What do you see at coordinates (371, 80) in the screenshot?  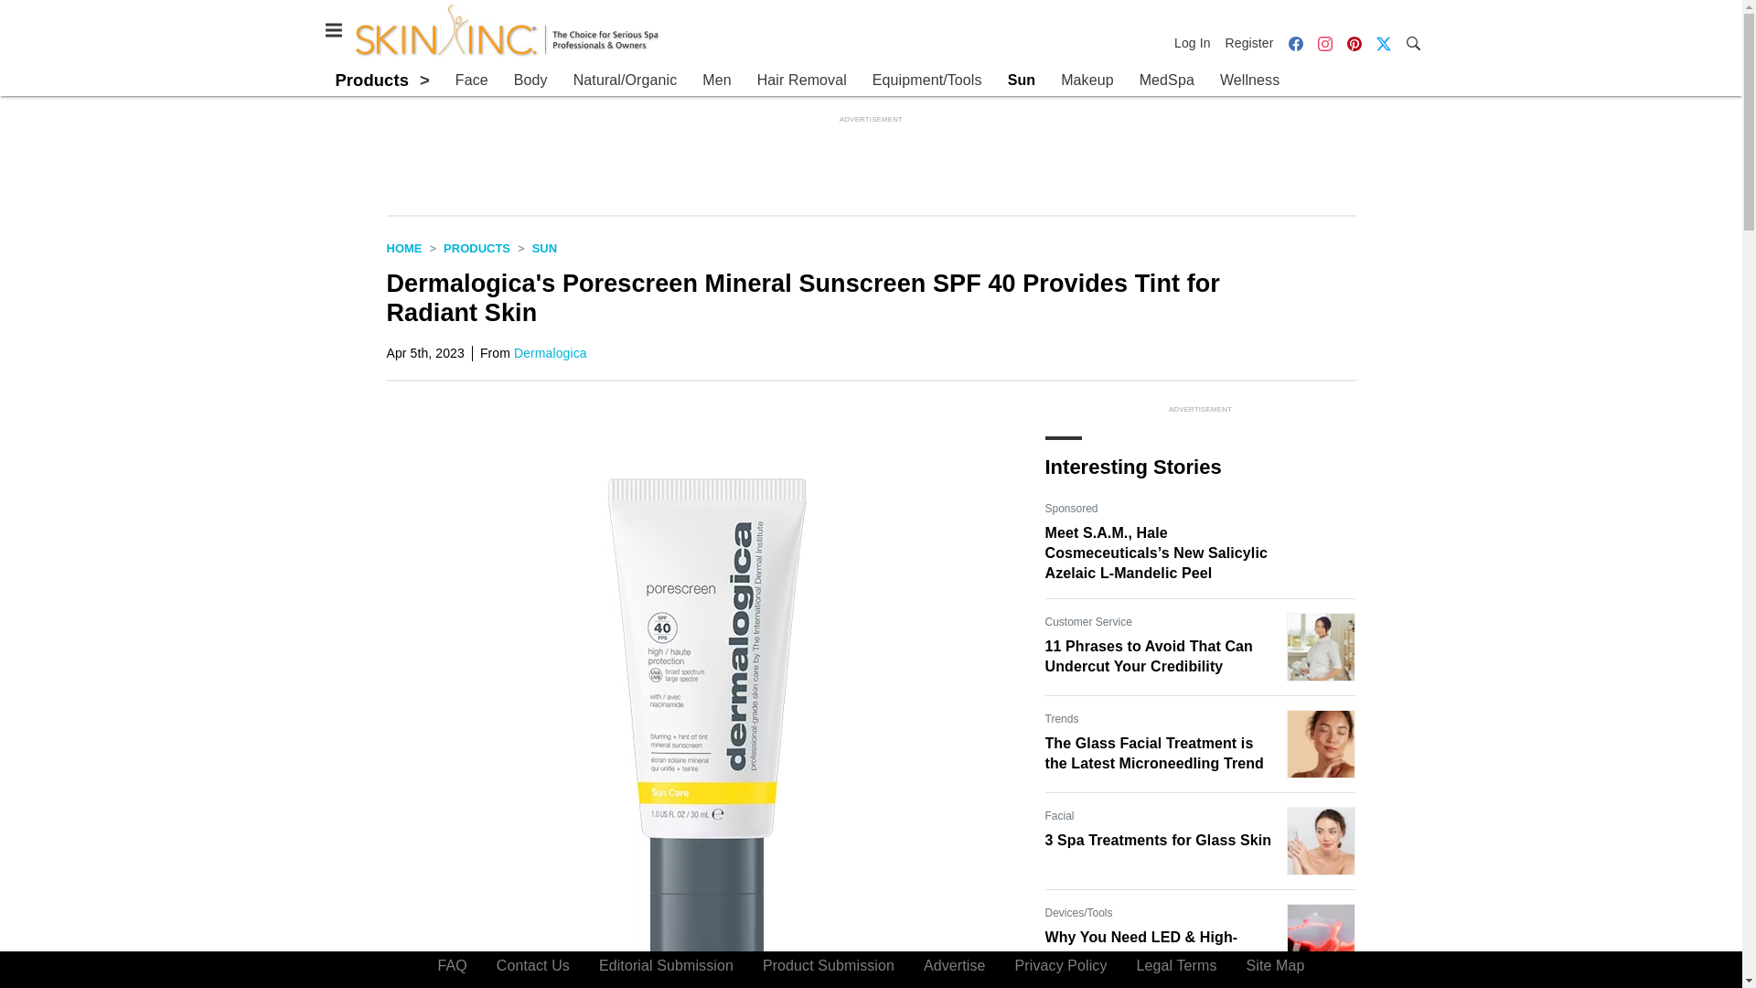 I see `Products` at bounding box center [371, 80].